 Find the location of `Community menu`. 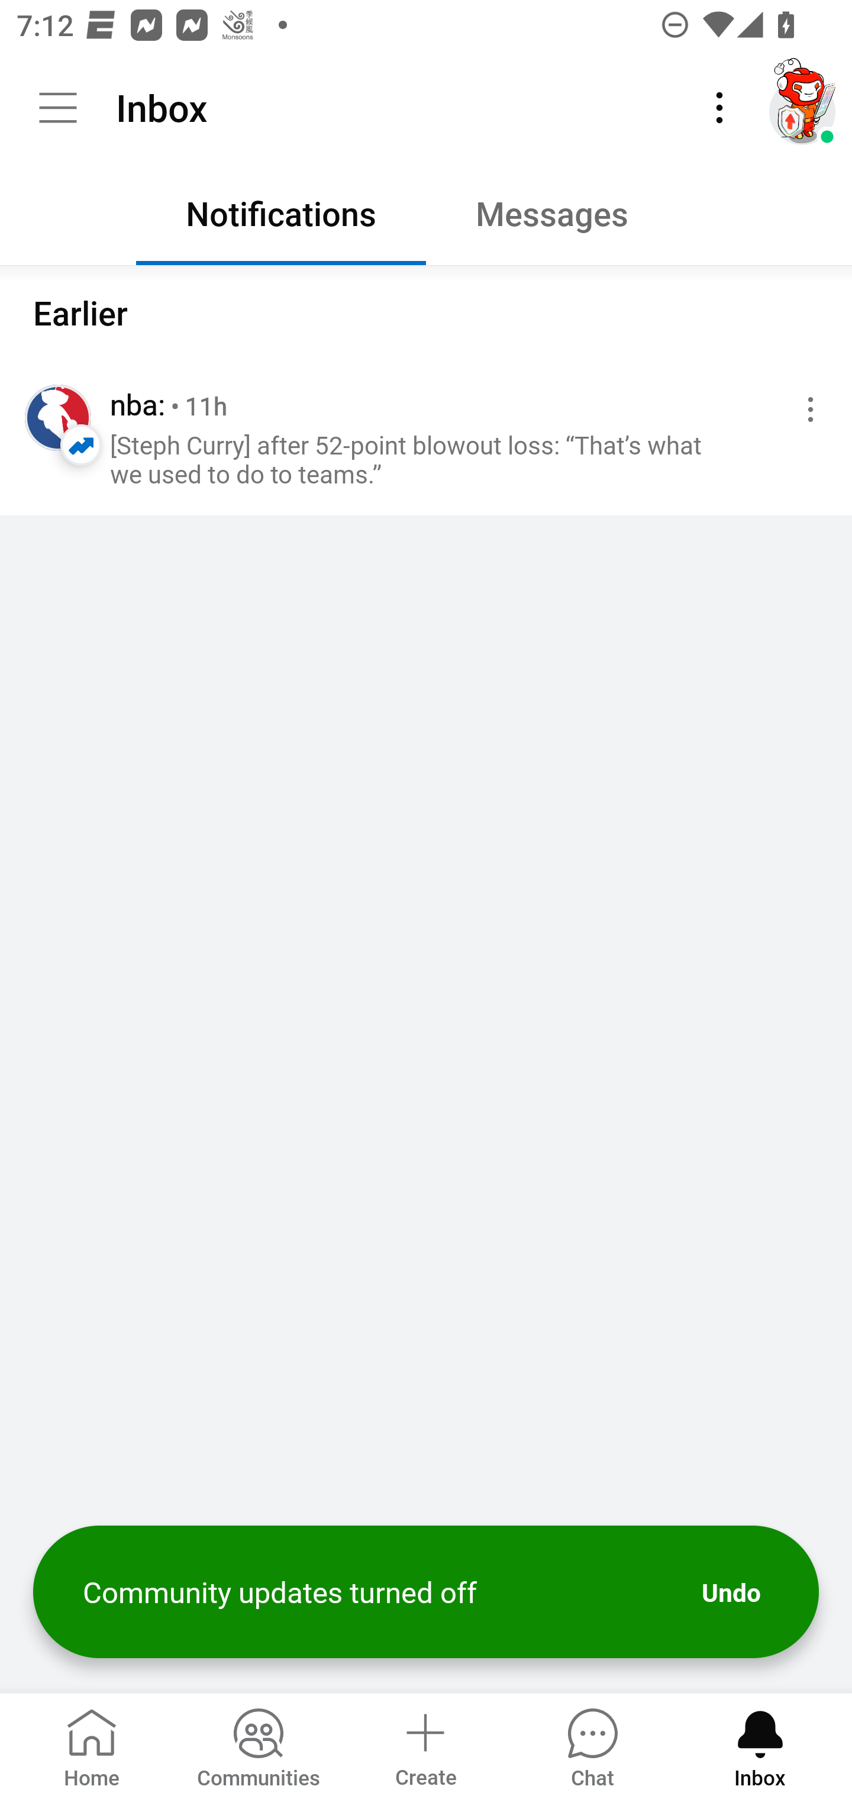

Community menu is located at coordinates (58, 108).